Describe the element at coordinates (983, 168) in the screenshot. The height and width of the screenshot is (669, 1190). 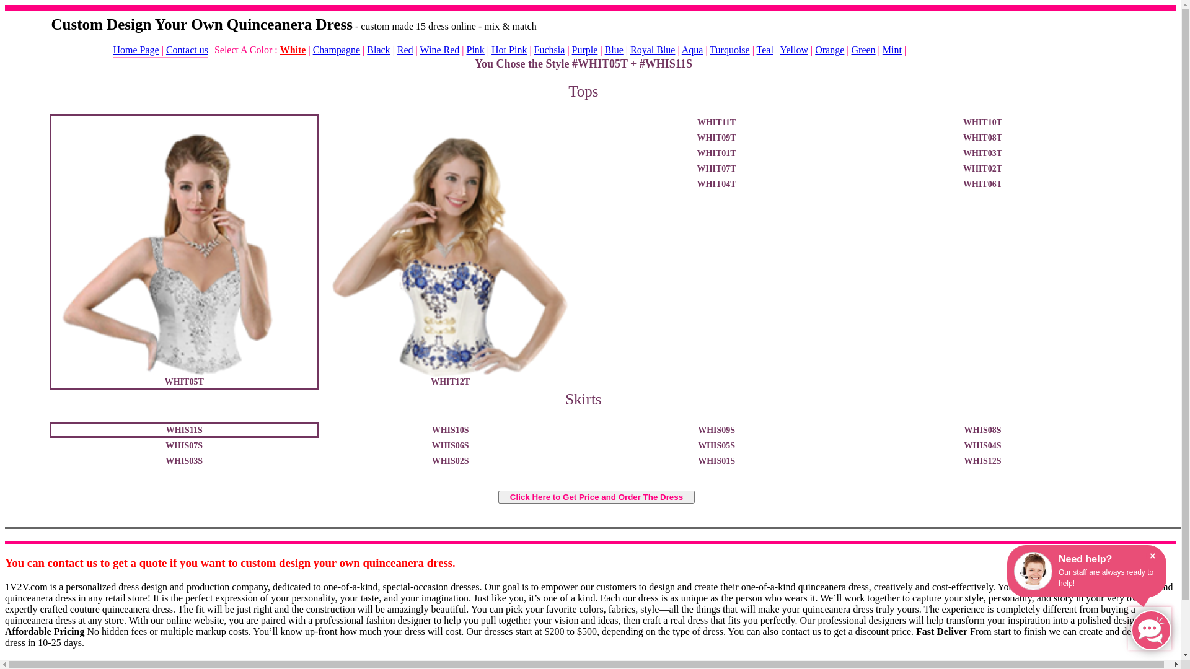
I see `WHIT02T` at that location.